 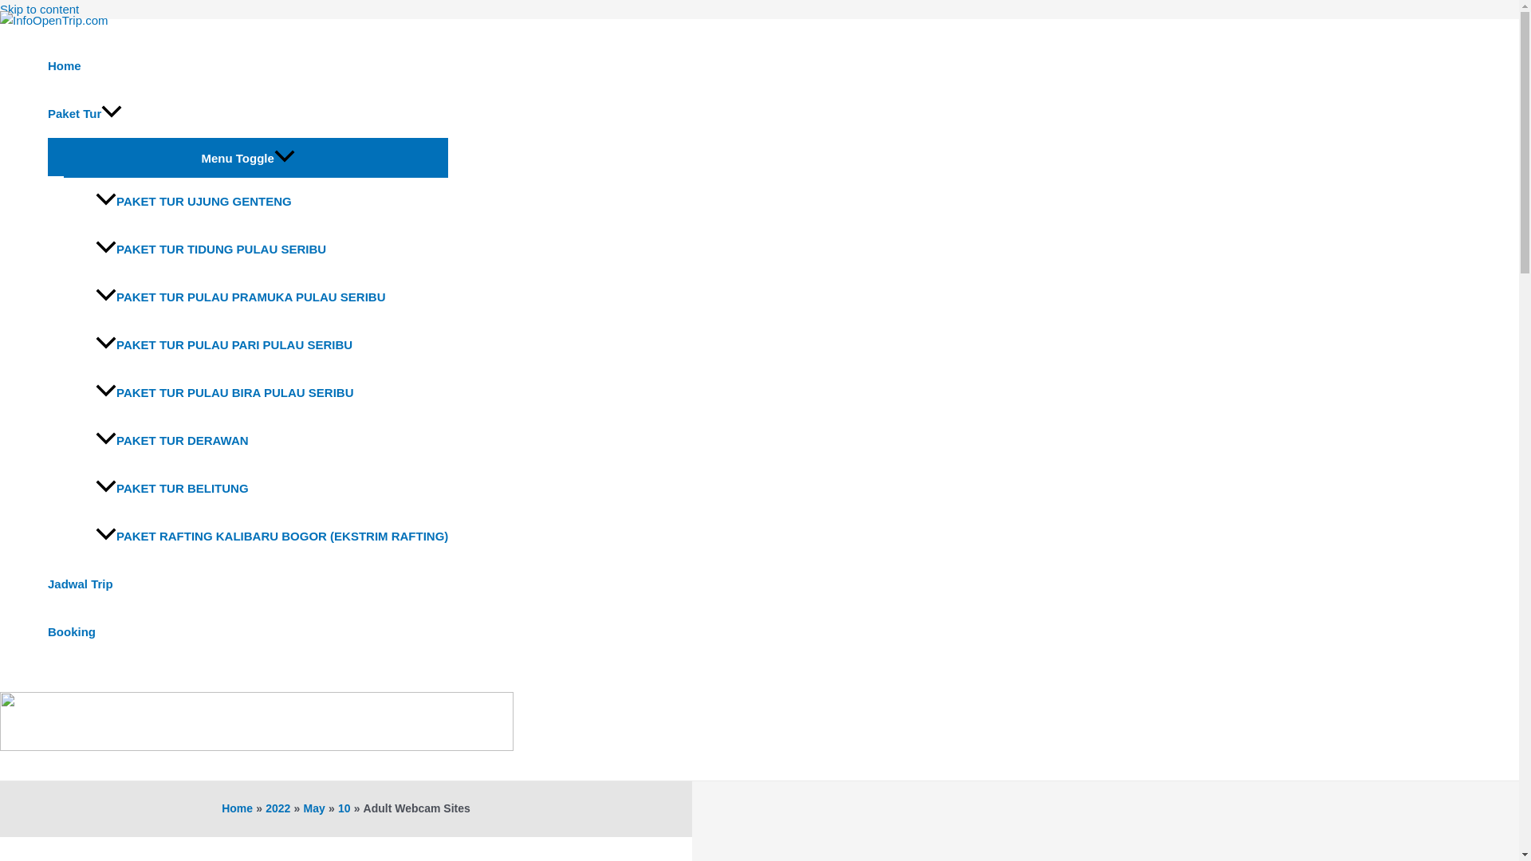 What do you see at coordinates (271, 440) in the screenshot?
I see `PAKET TUR DERAWAN` at bounding box center [271, 440].